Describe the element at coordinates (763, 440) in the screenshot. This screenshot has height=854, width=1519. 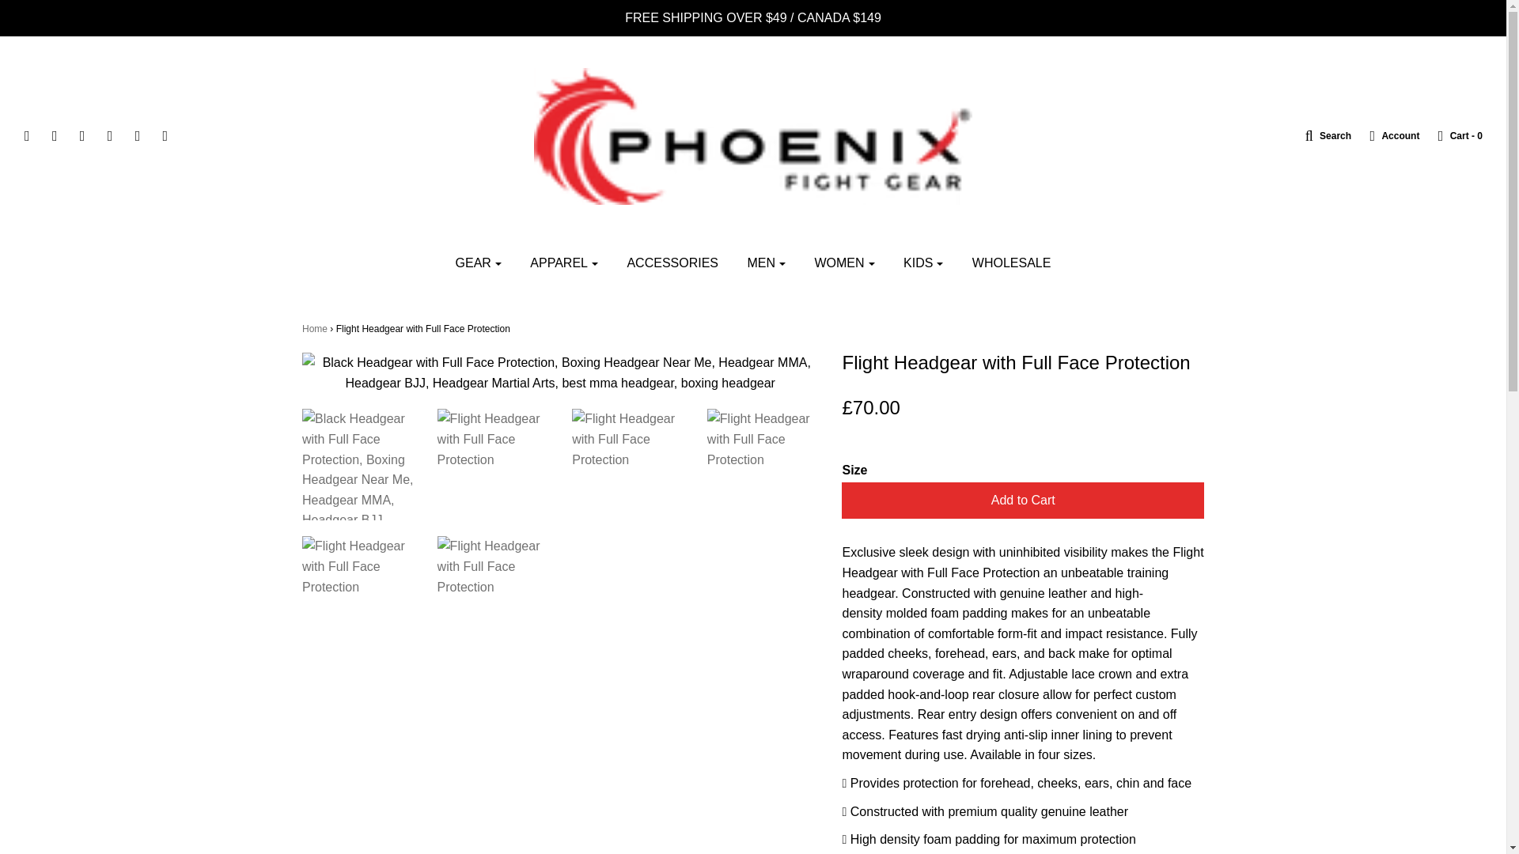
I see `Flight Headgear with Full Face Protection` at that location.